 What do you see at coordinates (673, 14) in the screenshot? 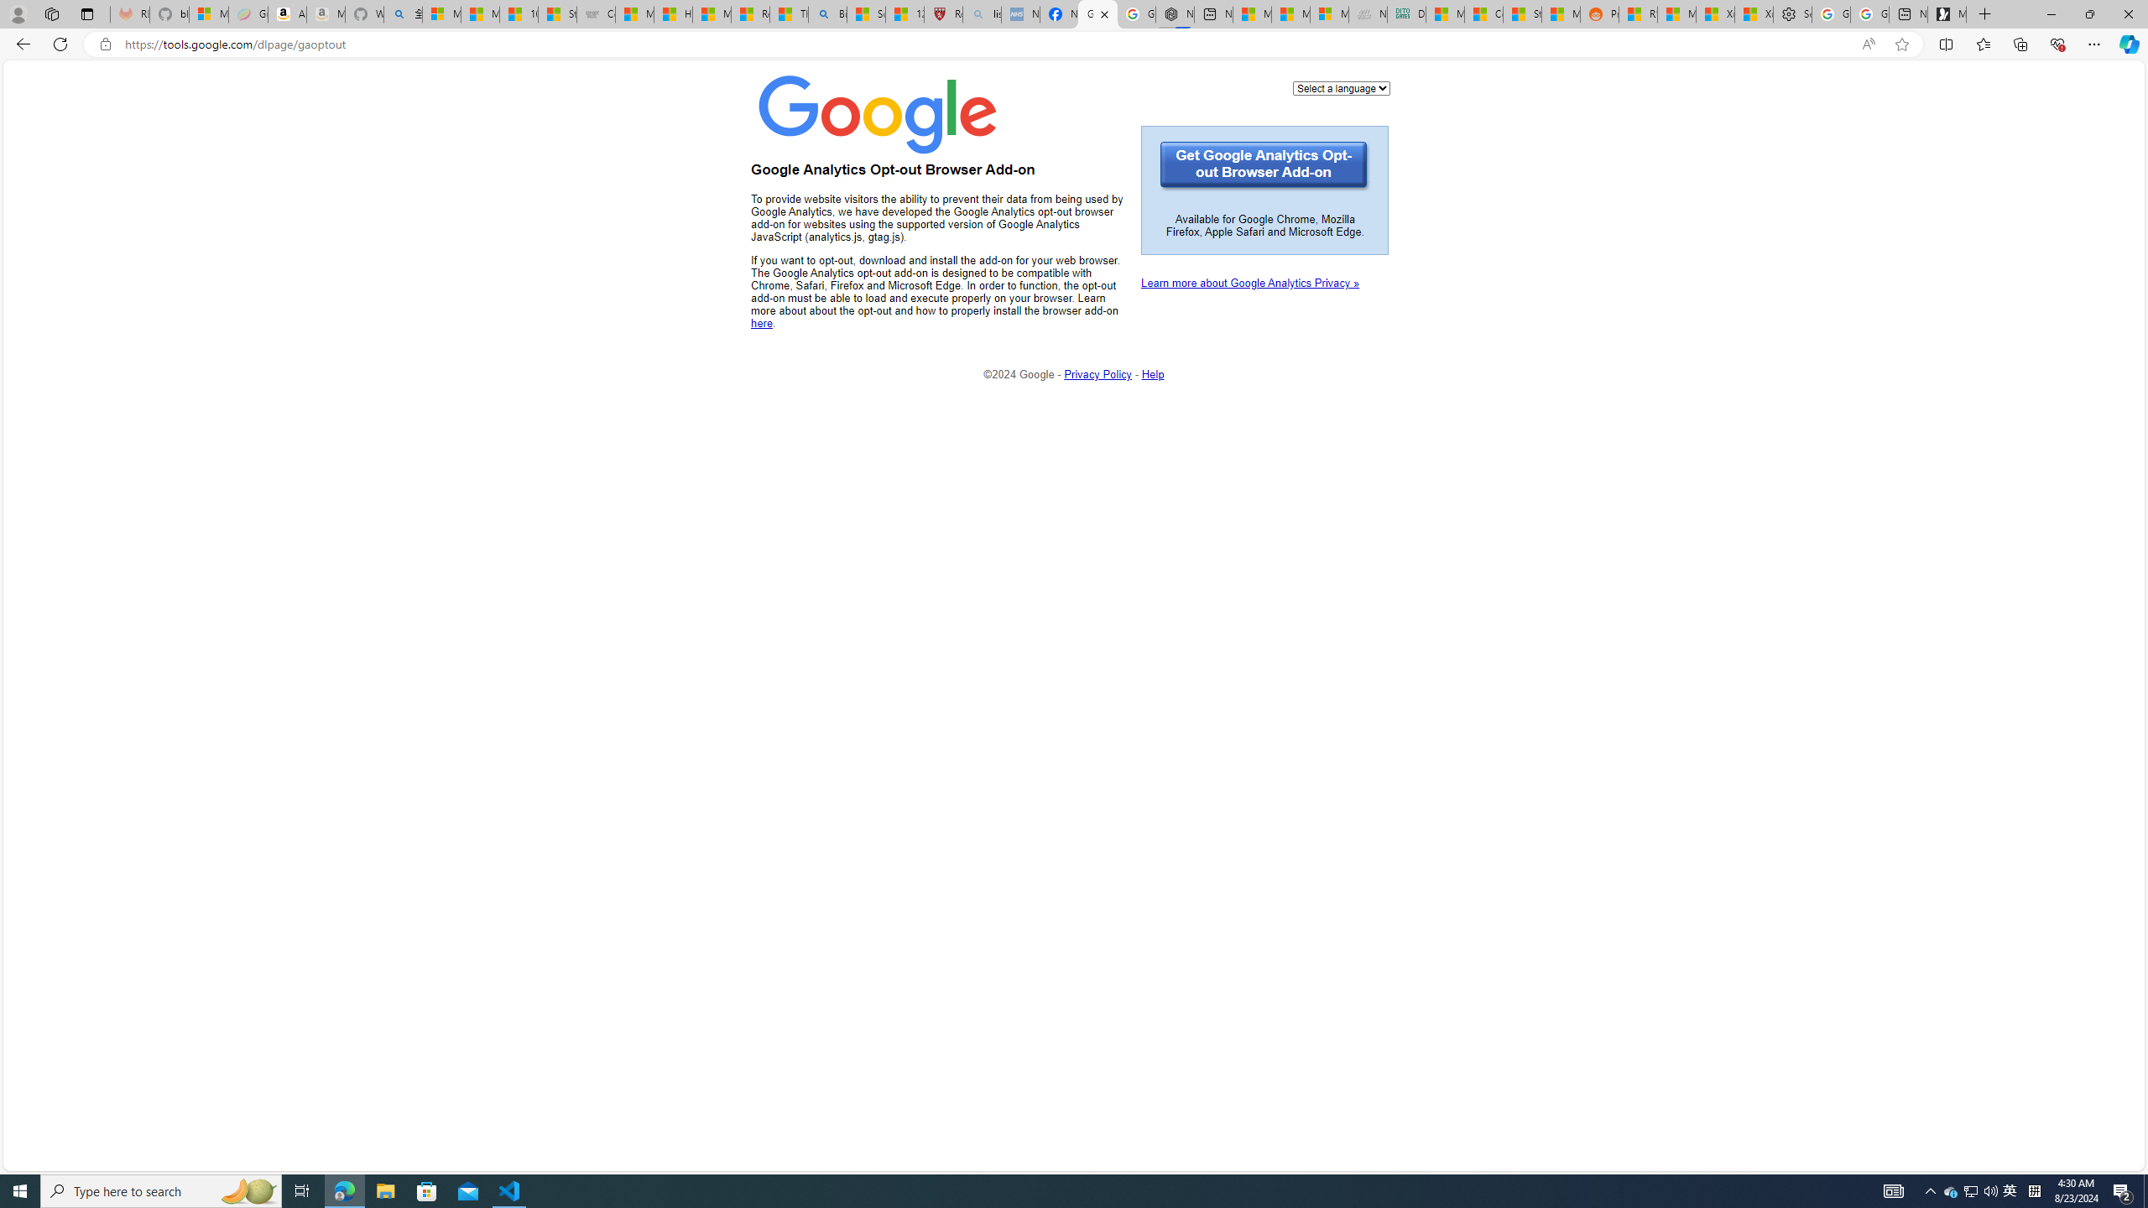
I see `How I Got Rid of Microsoft Edge's Unnecessary Features` at bounding box center [673, 14].